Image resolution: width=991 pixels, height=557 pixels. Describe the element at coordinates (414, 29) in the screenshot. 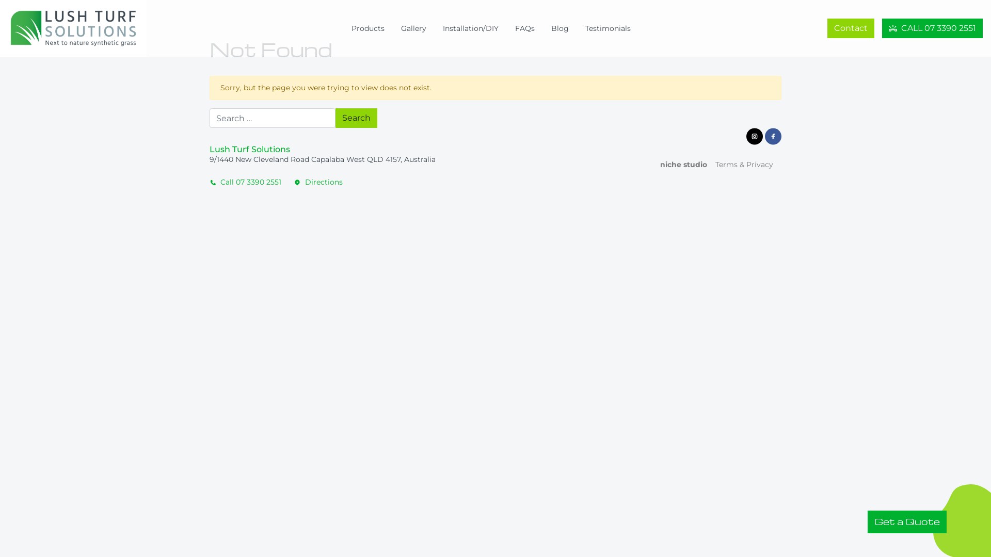

I see `Gallery` at that location.